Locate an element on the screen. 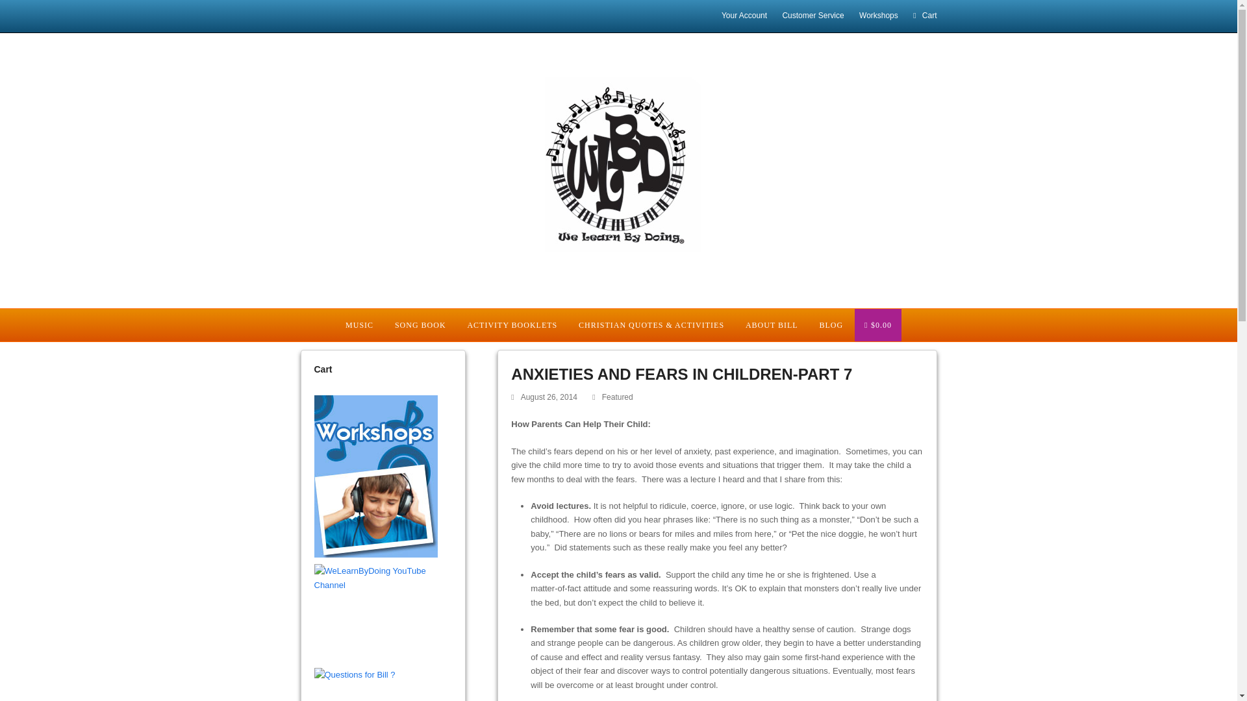 Image resolution: width=1247 pixels, height=701 pixels. ACTIVITY BOOKLETS is located at coordinates (512, 325).